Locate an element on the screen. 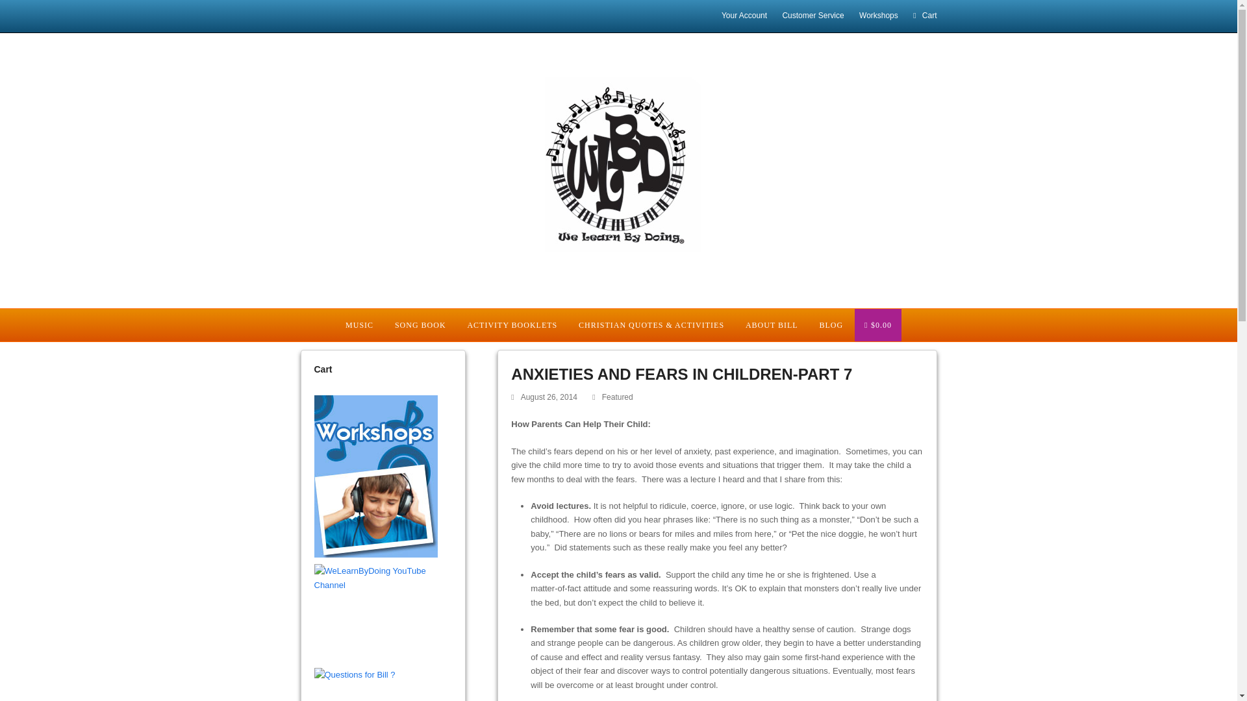 Image resolution: width=1247 pixels, height=701 pixels. ACTIVITY BOOKLETS is located at coordinates (512, 325).